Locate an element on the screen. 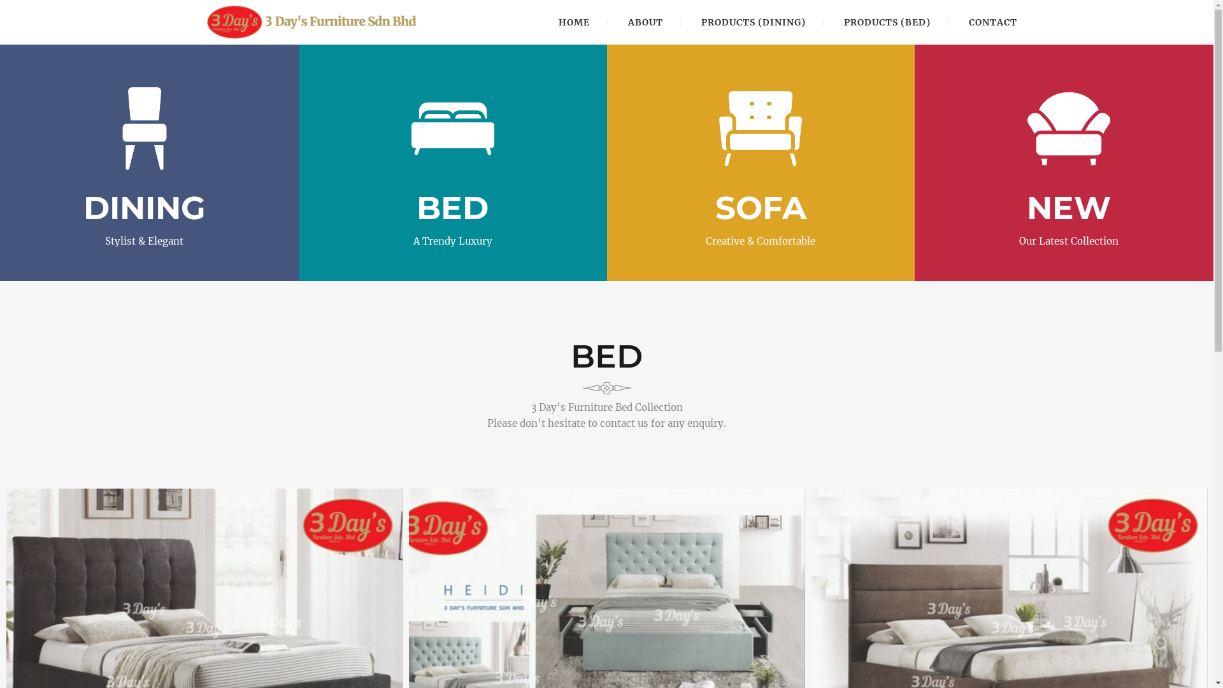 This screenshot has height=688, width=1223. CONTACT is located at coordinates (993, 22).